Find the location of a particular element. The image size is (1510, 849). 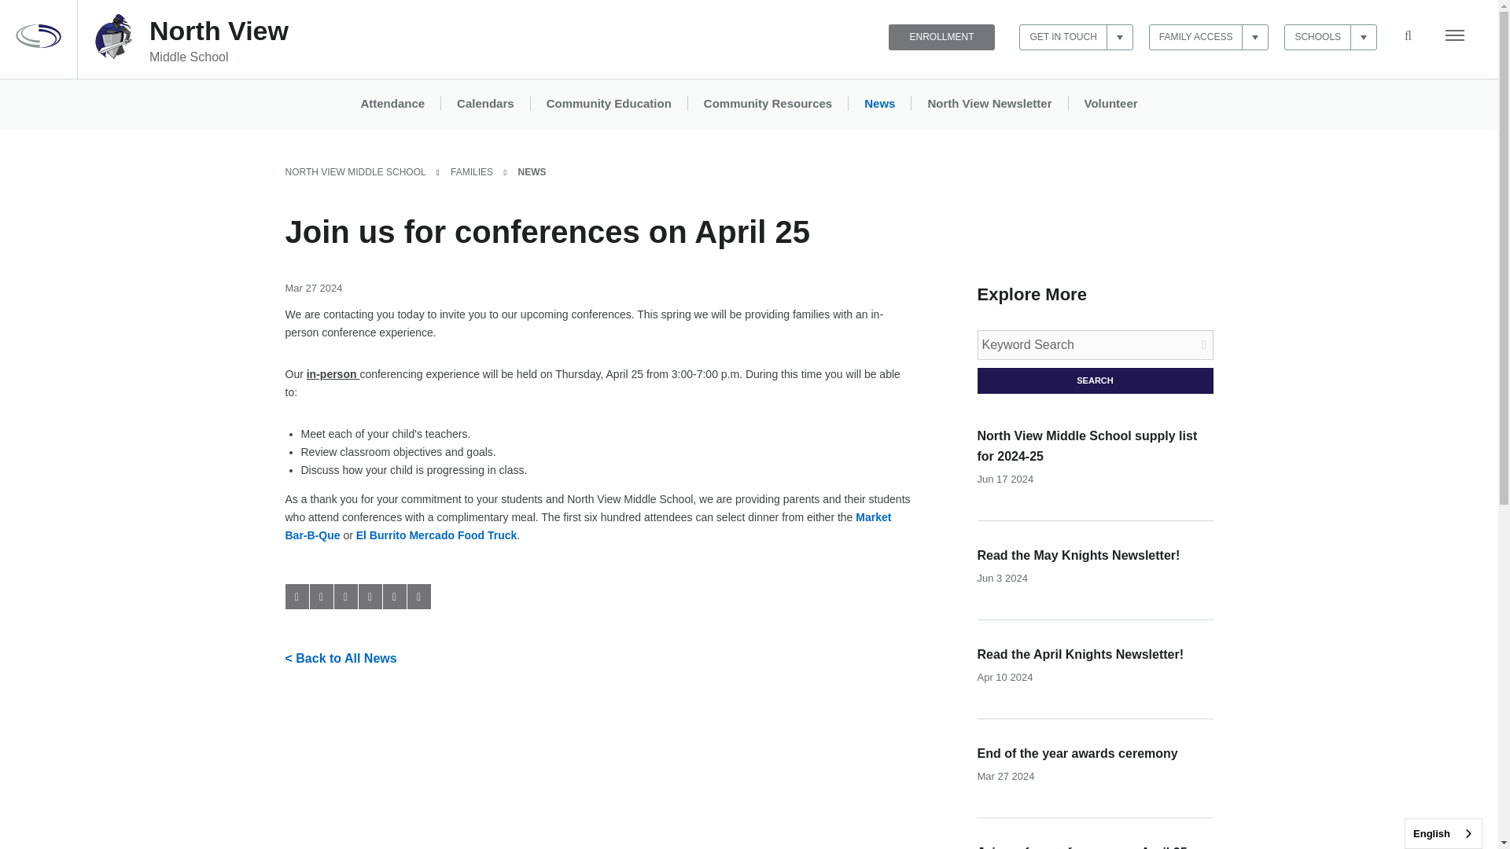

Print this page is located at coordinates (418, 597).